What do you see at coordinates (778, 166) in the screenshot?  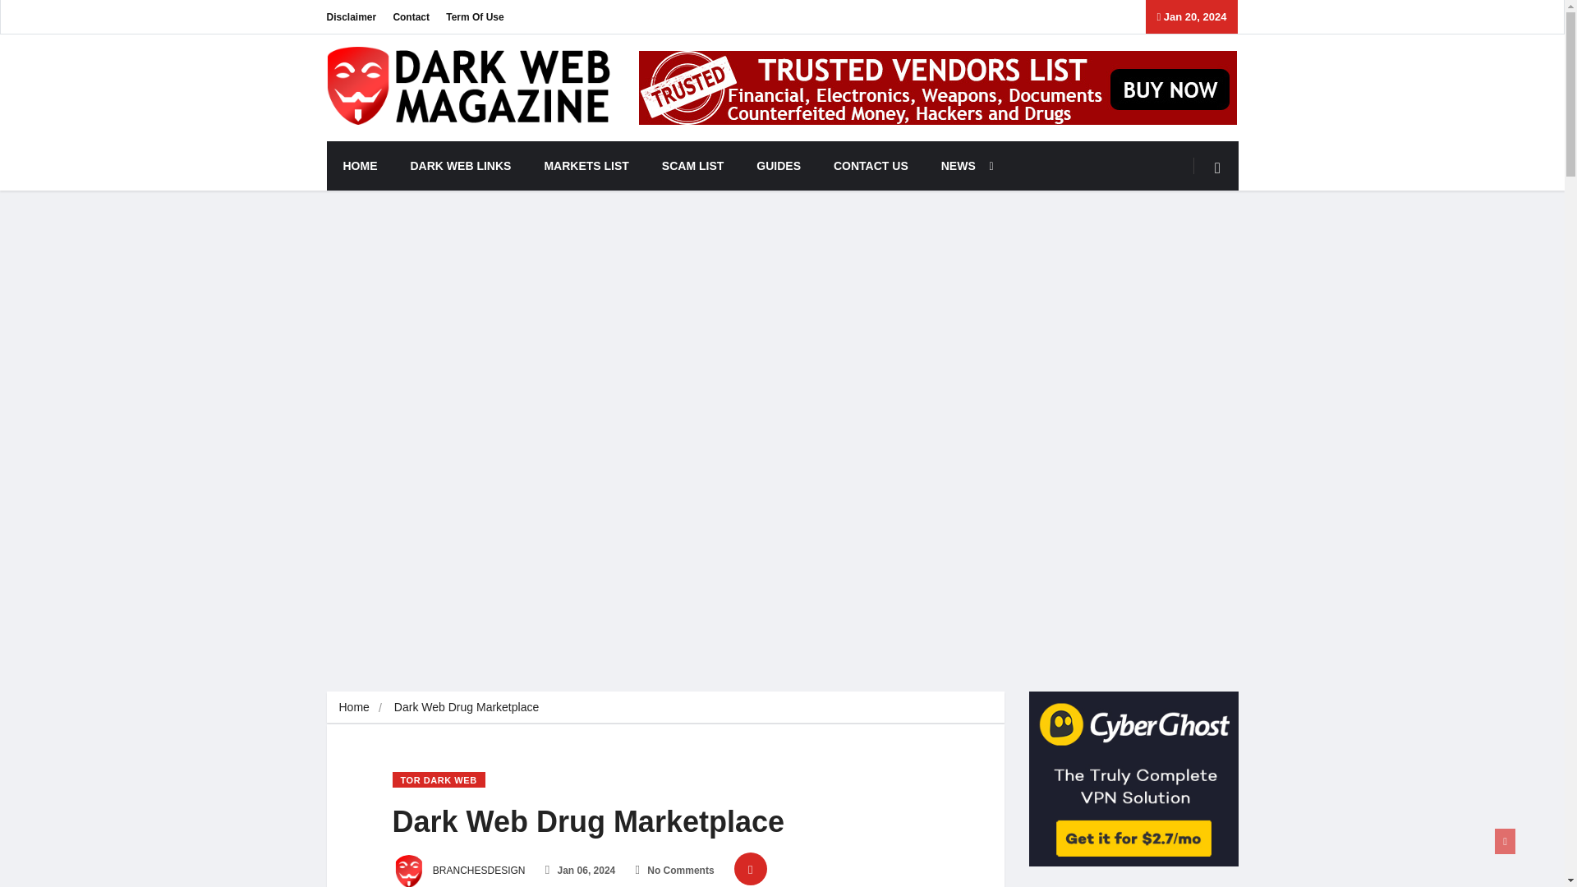 I see `GUIDES` at bounding box center [778, 166].